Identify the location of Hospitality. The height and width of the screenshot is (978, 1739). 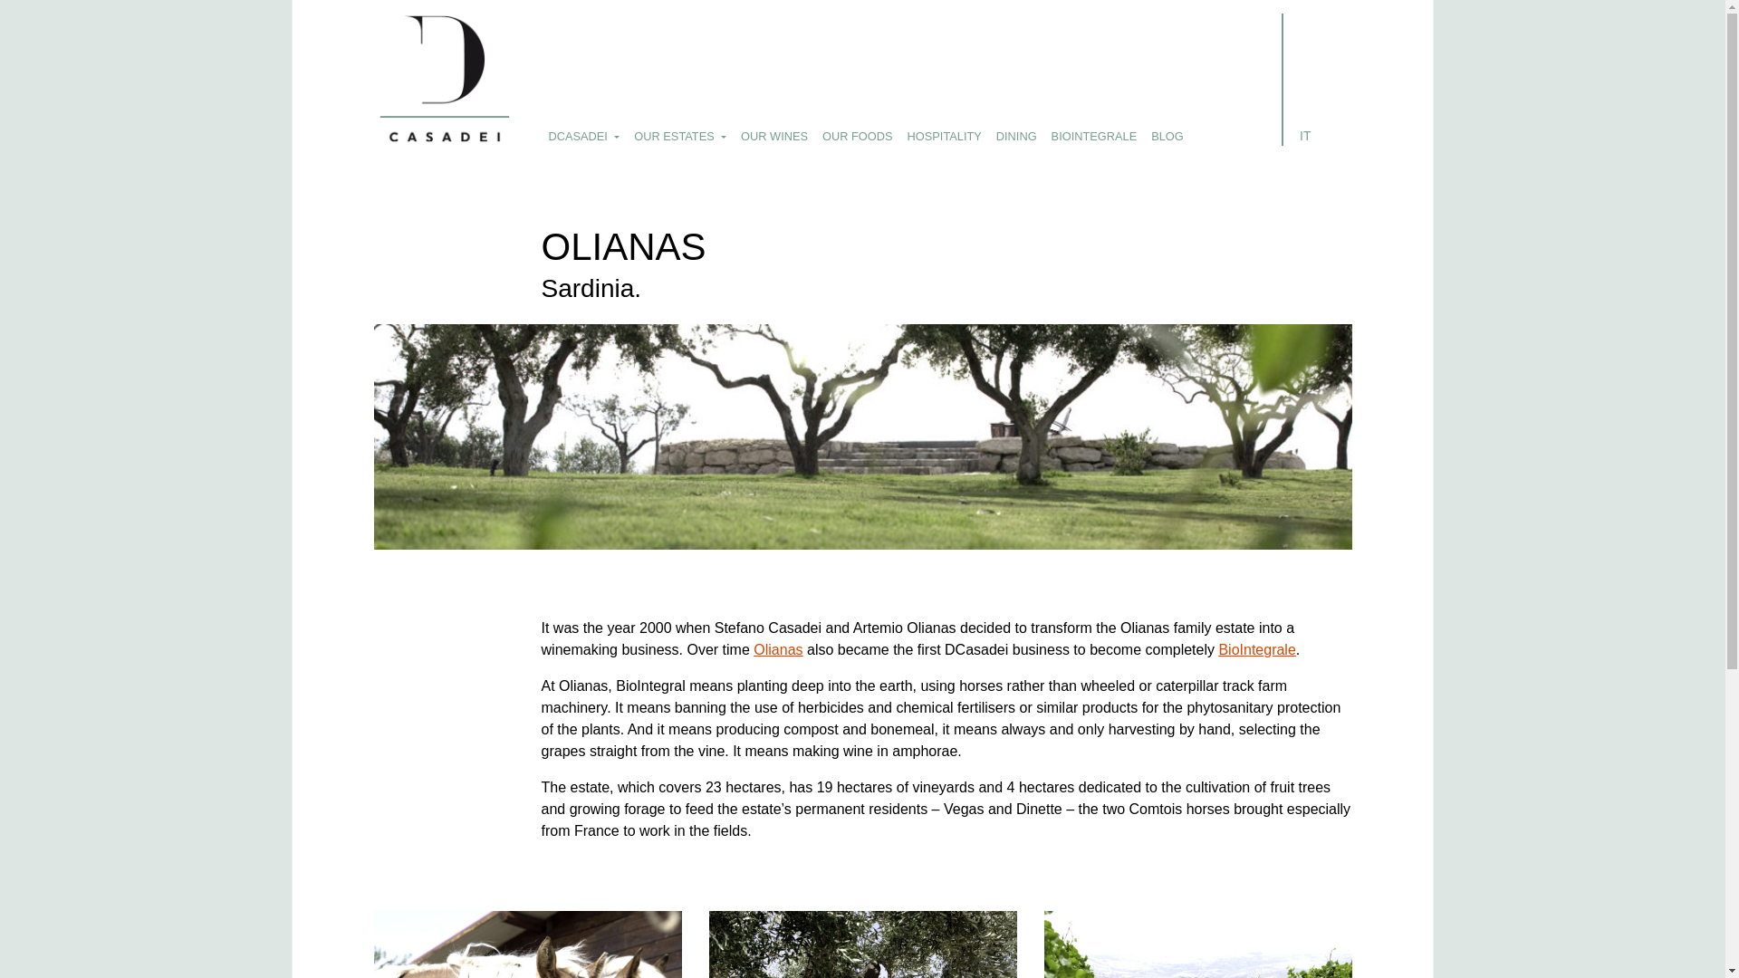
(945, 136).